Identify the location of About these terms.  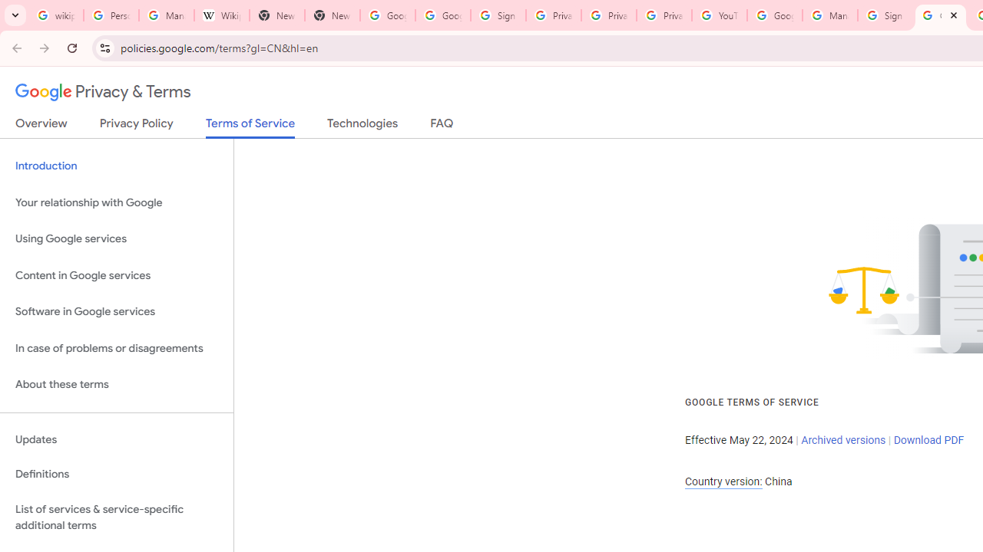
(117, 385).